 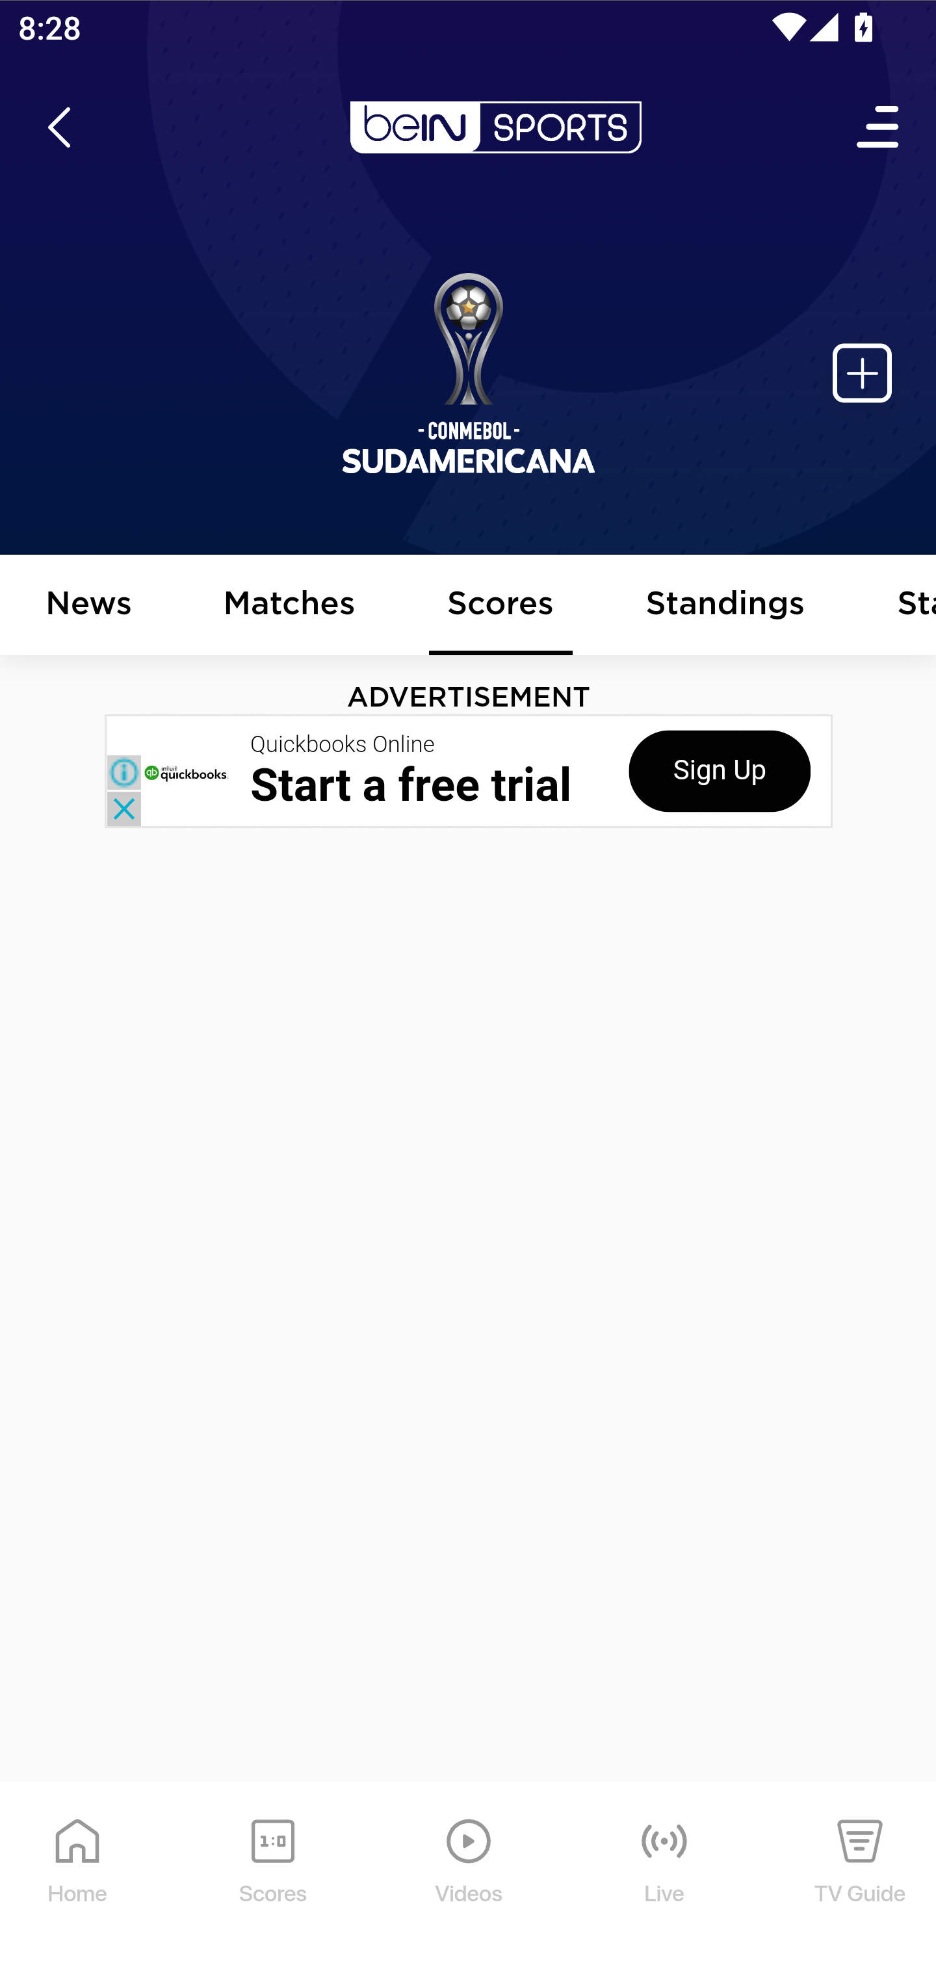 I want to click on Sign Up, so click(x=720, y=770).